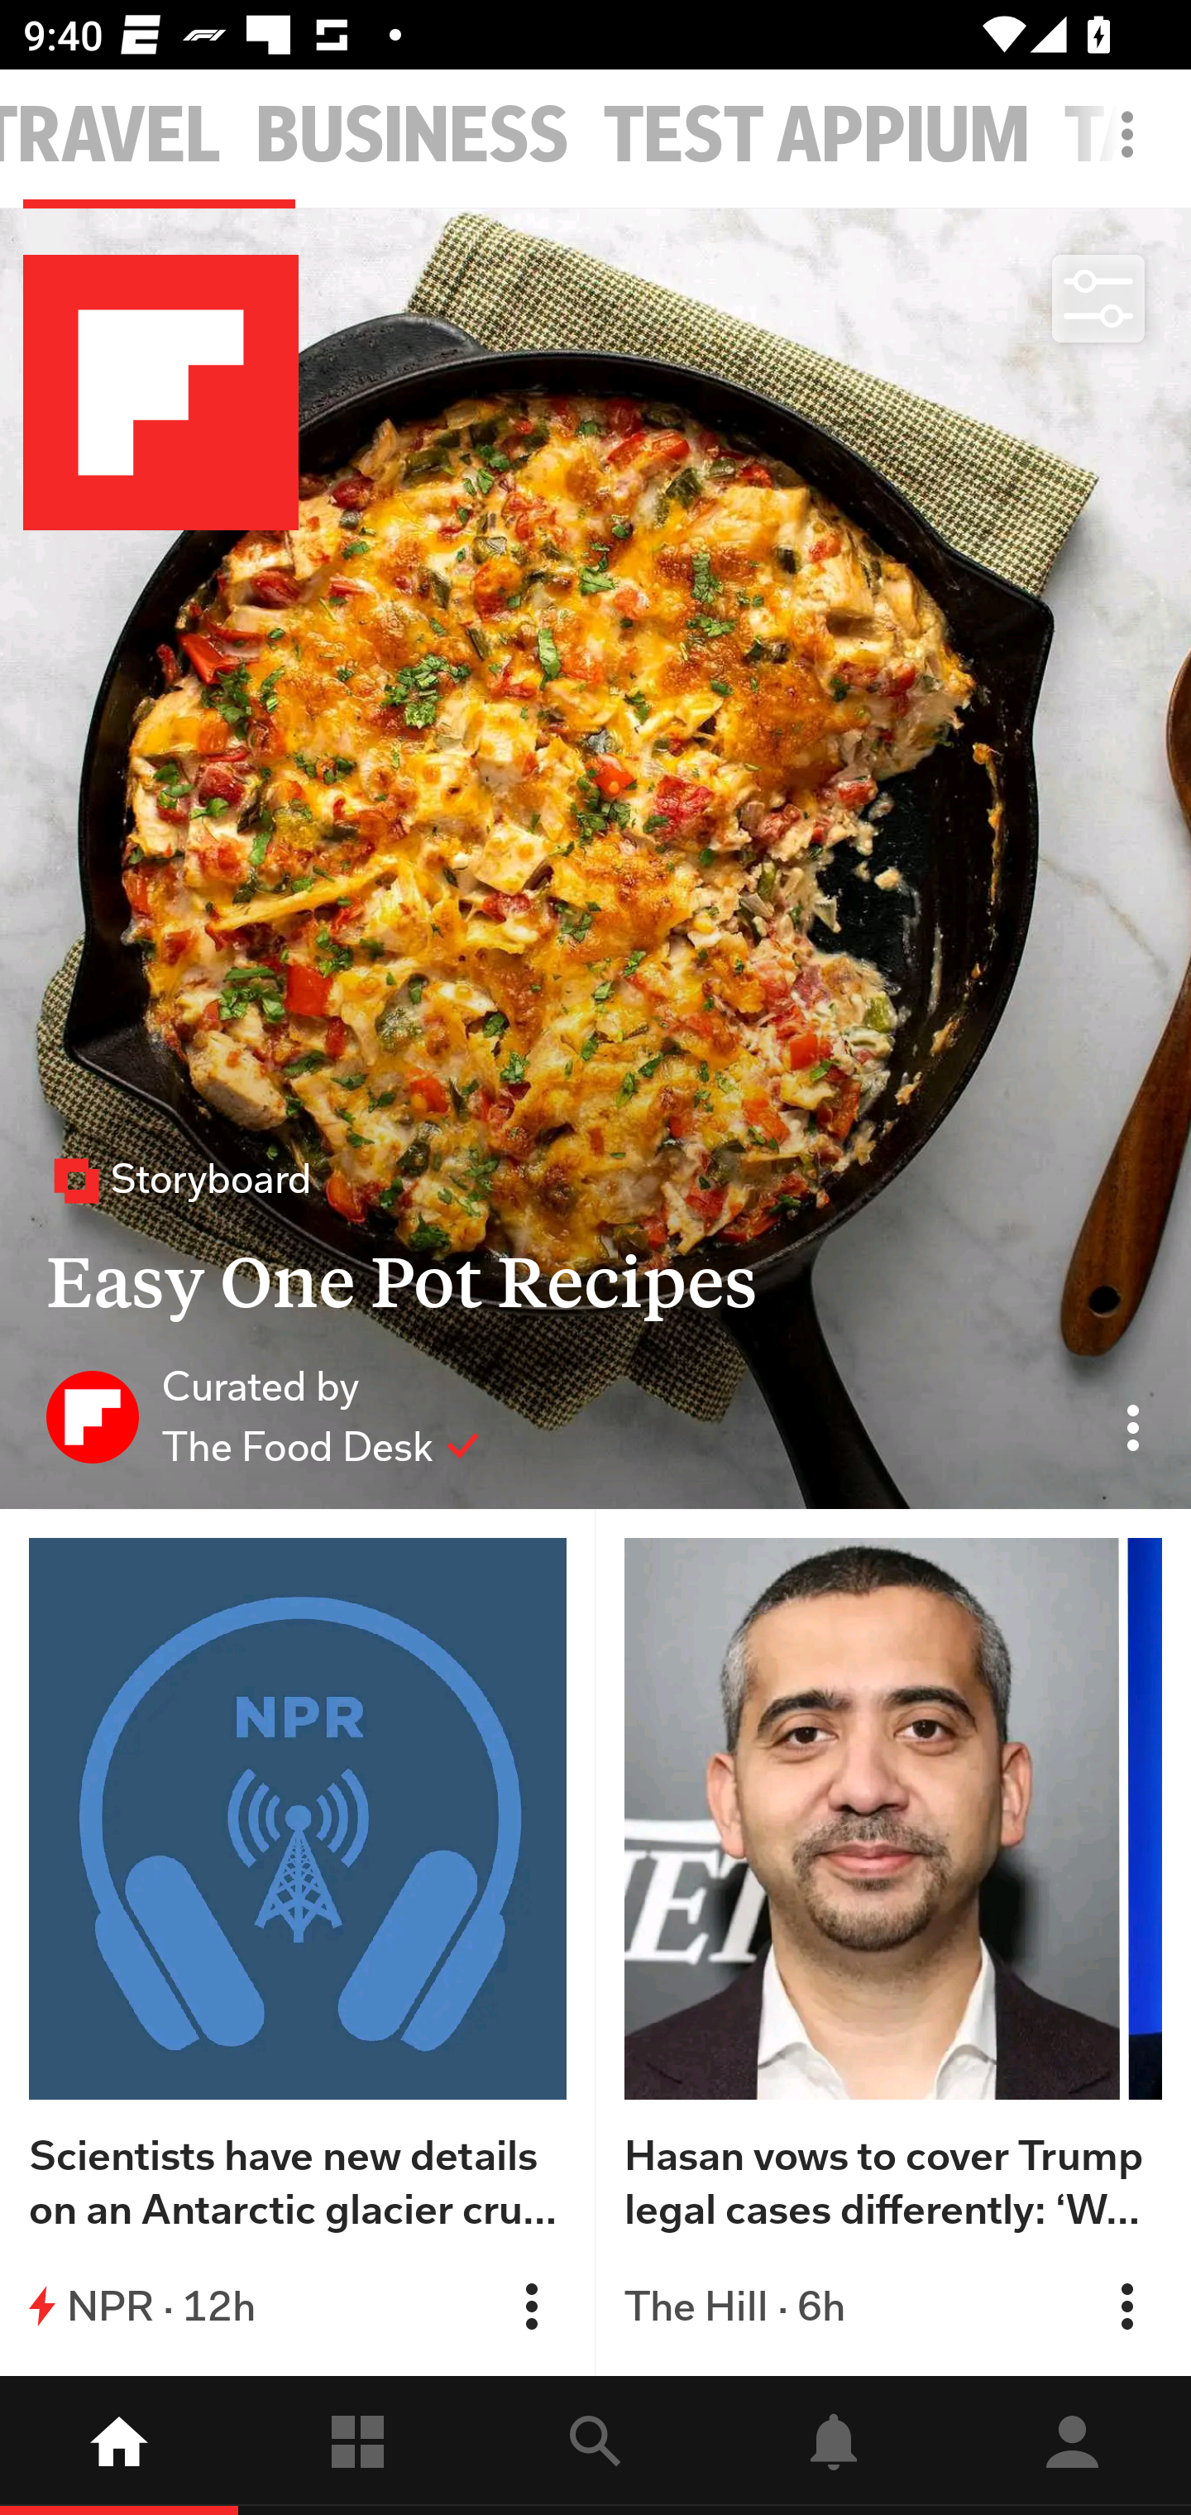 This screenshot has width=1191, height=2515. What do you see at coordinates (110, 136) in the screenshot?
I see `TRAVEL` at bounding box center [110, 136].